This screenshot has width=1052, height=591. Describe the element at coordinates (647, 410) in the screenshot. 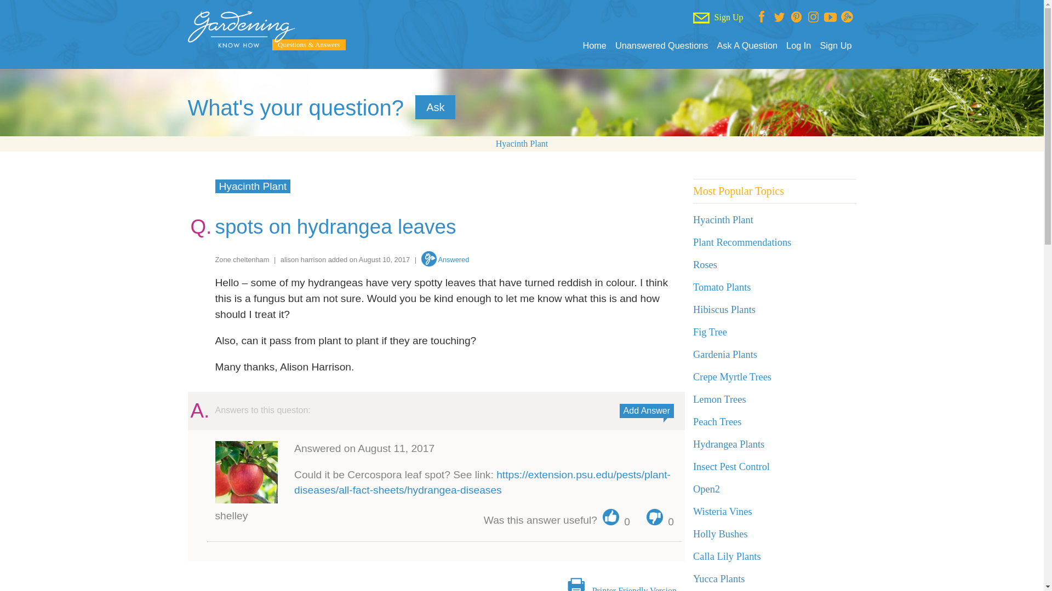

I see `Add Answer` at that location.